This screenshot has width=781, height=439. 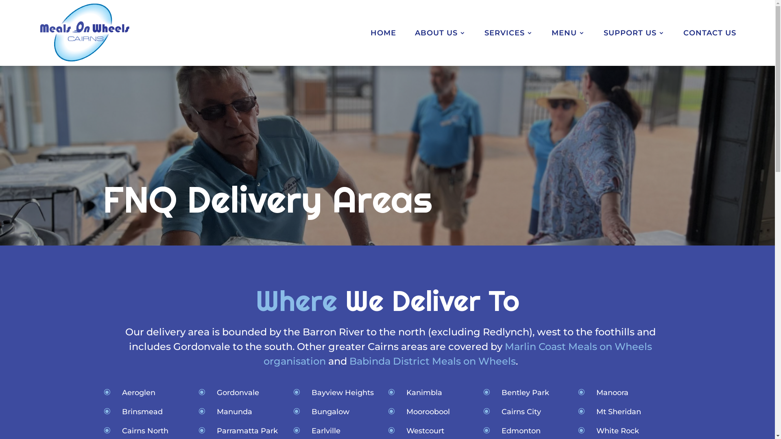 What do you see at coordinates (568, 33) in the screenshot?
I see `MENU` at bounding box center [568, 33].